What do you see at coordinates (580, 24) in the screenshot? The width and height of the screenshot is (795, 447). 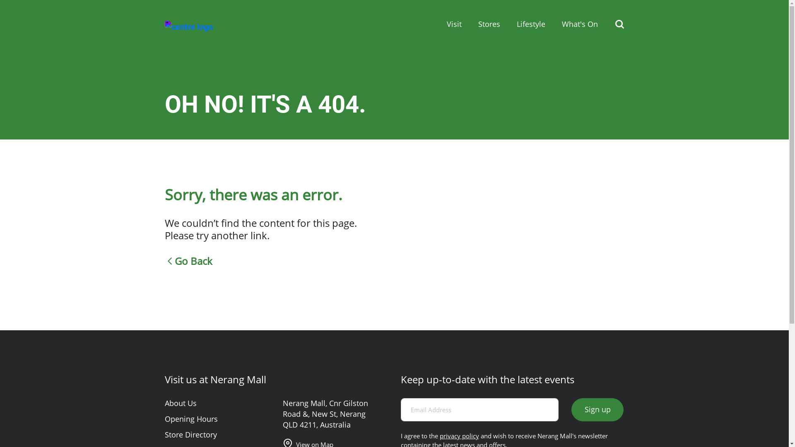 I see `What's On` at bounding box center [580, 24].